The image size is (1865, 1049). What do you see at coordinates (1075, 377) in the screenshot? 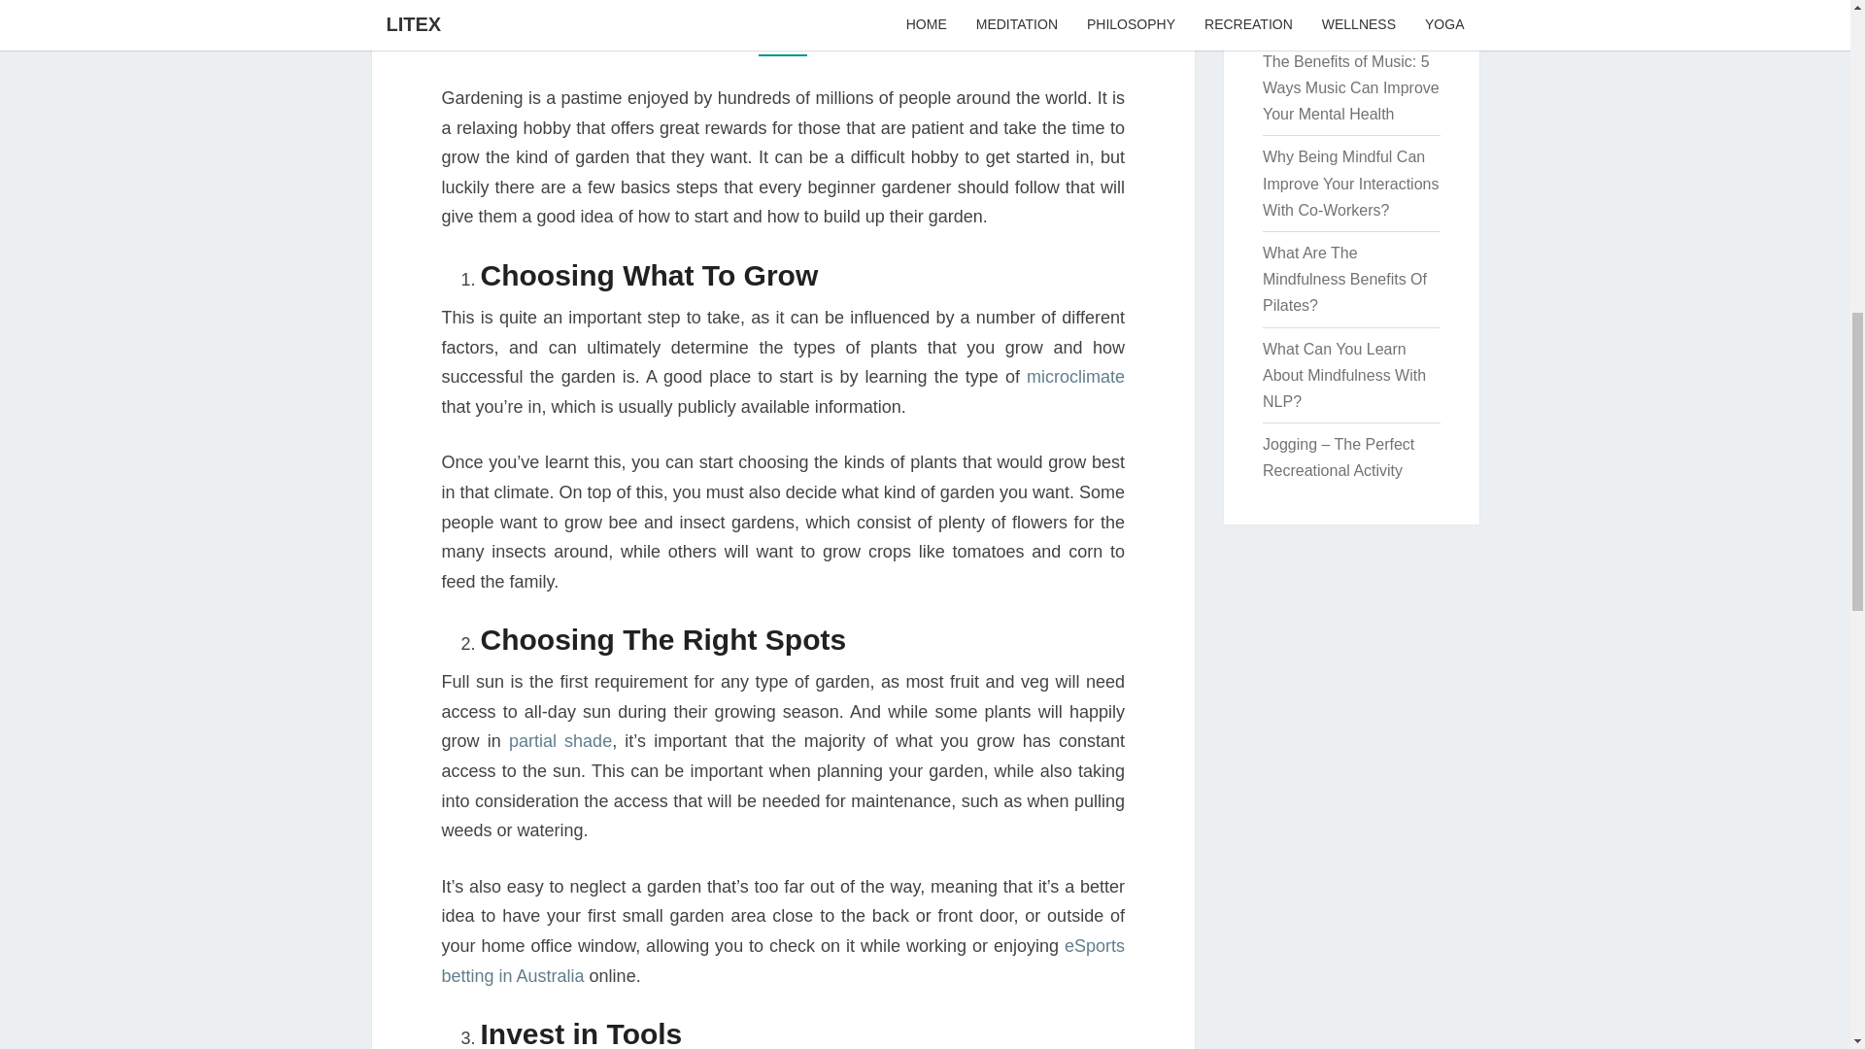
I see `microclimate` at bounding box center [1075, 377].